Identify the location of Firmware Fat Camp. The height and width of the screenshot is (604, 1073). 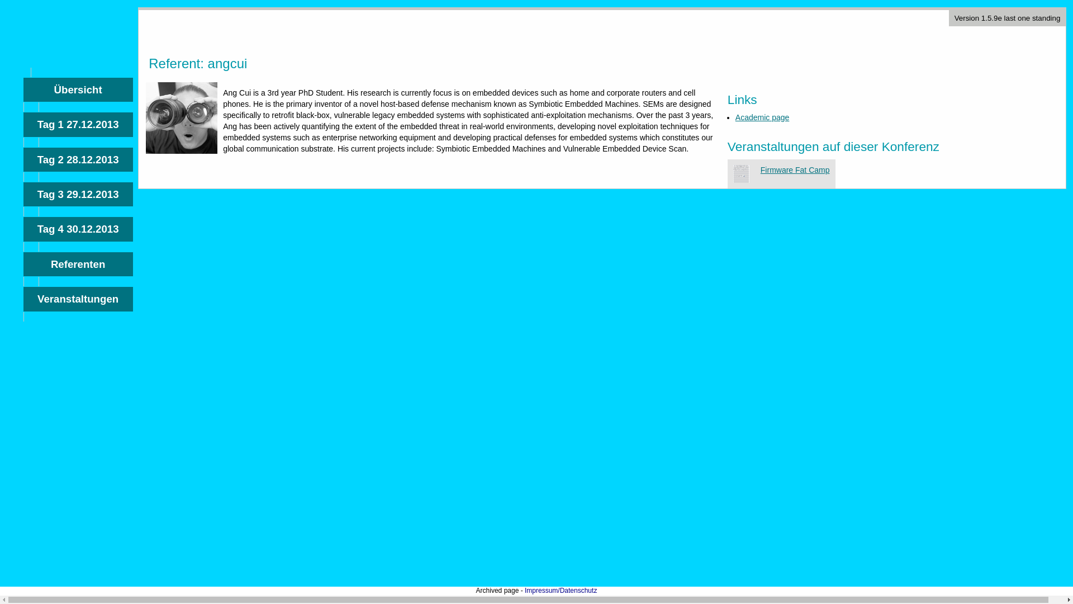
(78, 228).